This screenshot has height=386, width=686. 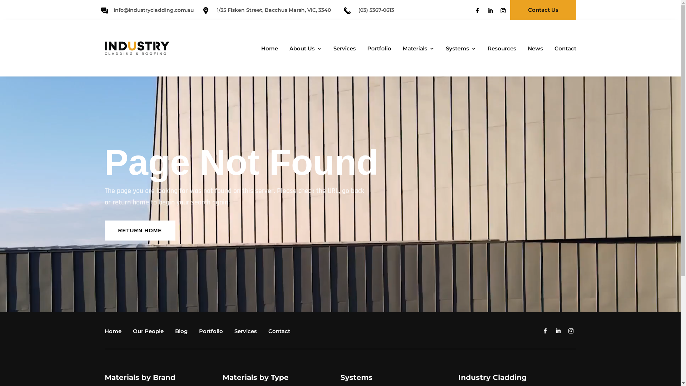 What do you see at coordinates (503, 11) in the screenshot?
I see `Follow on Instagram` at bounding box center [503, 11].